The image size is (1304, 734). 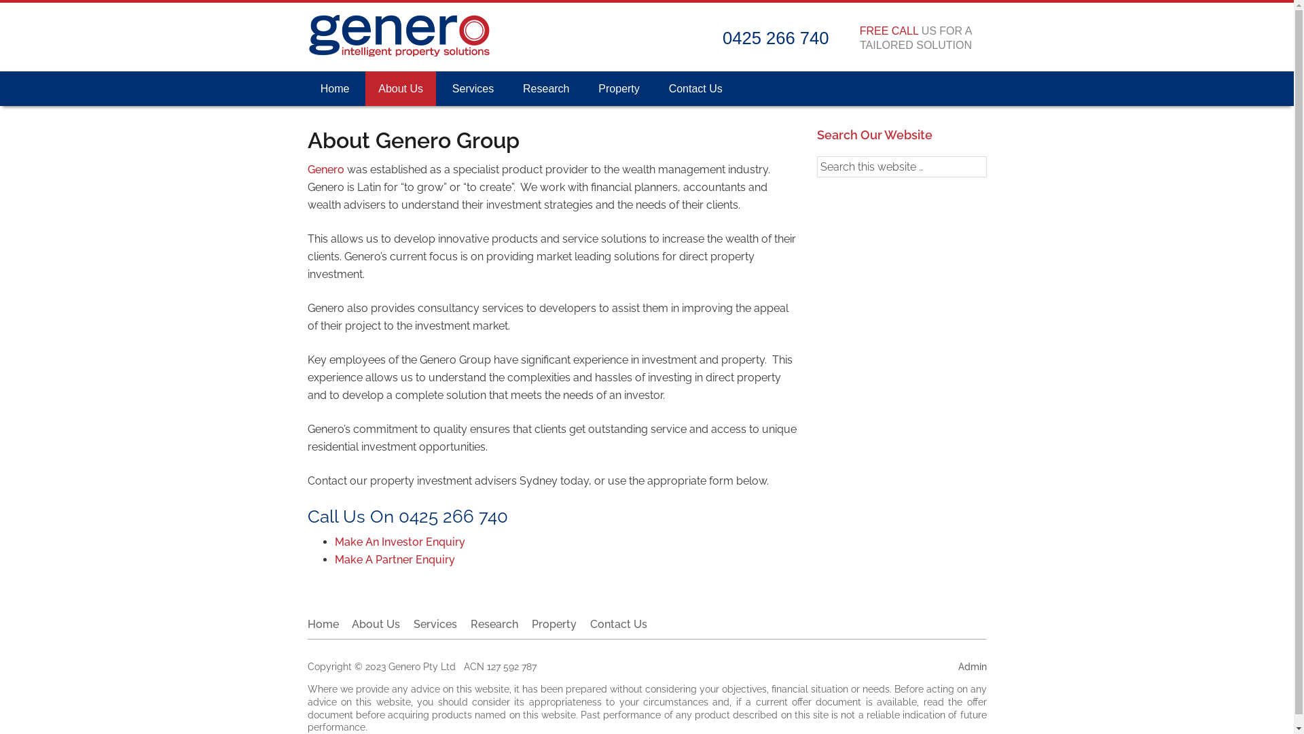 What do you see at coordinates (972, 666) in the screenshot?
I see `Admin` at bounding box center [972, 666].